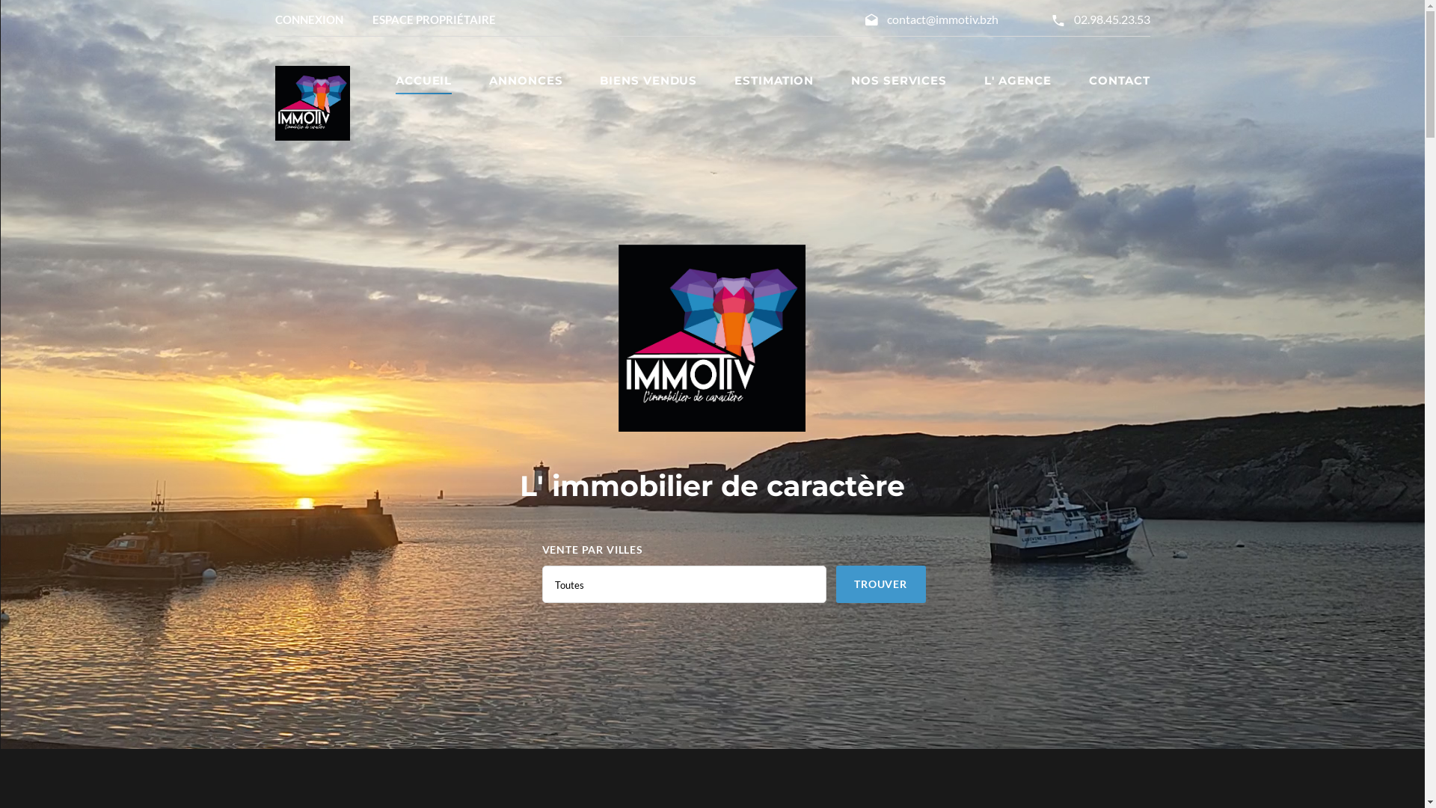 The height and width of the screenshot is (808, 1436). Describe the element at coordinates (1018, 81) in the screenshot. I see `L' AGENCE` at that location.